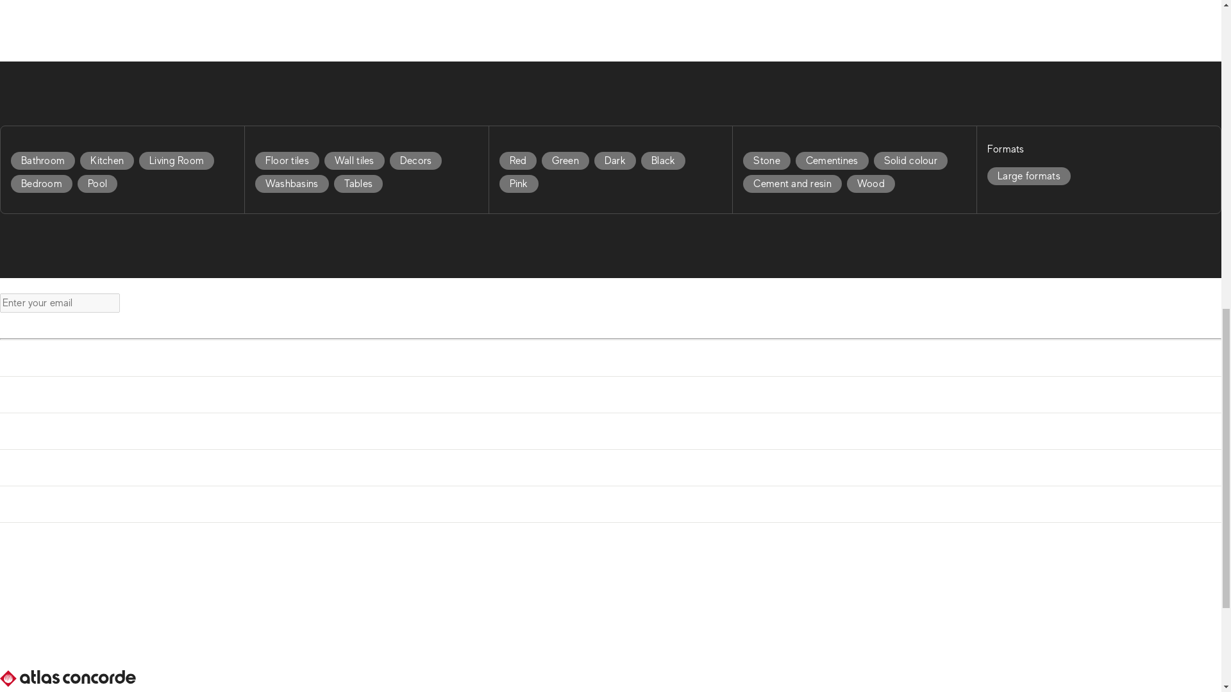 The height and width of the screenshot is (692, 1231). What do you see at coordinates (415, 160) in the screenshot?
I see `Decors` at bounding box center [415, 160].